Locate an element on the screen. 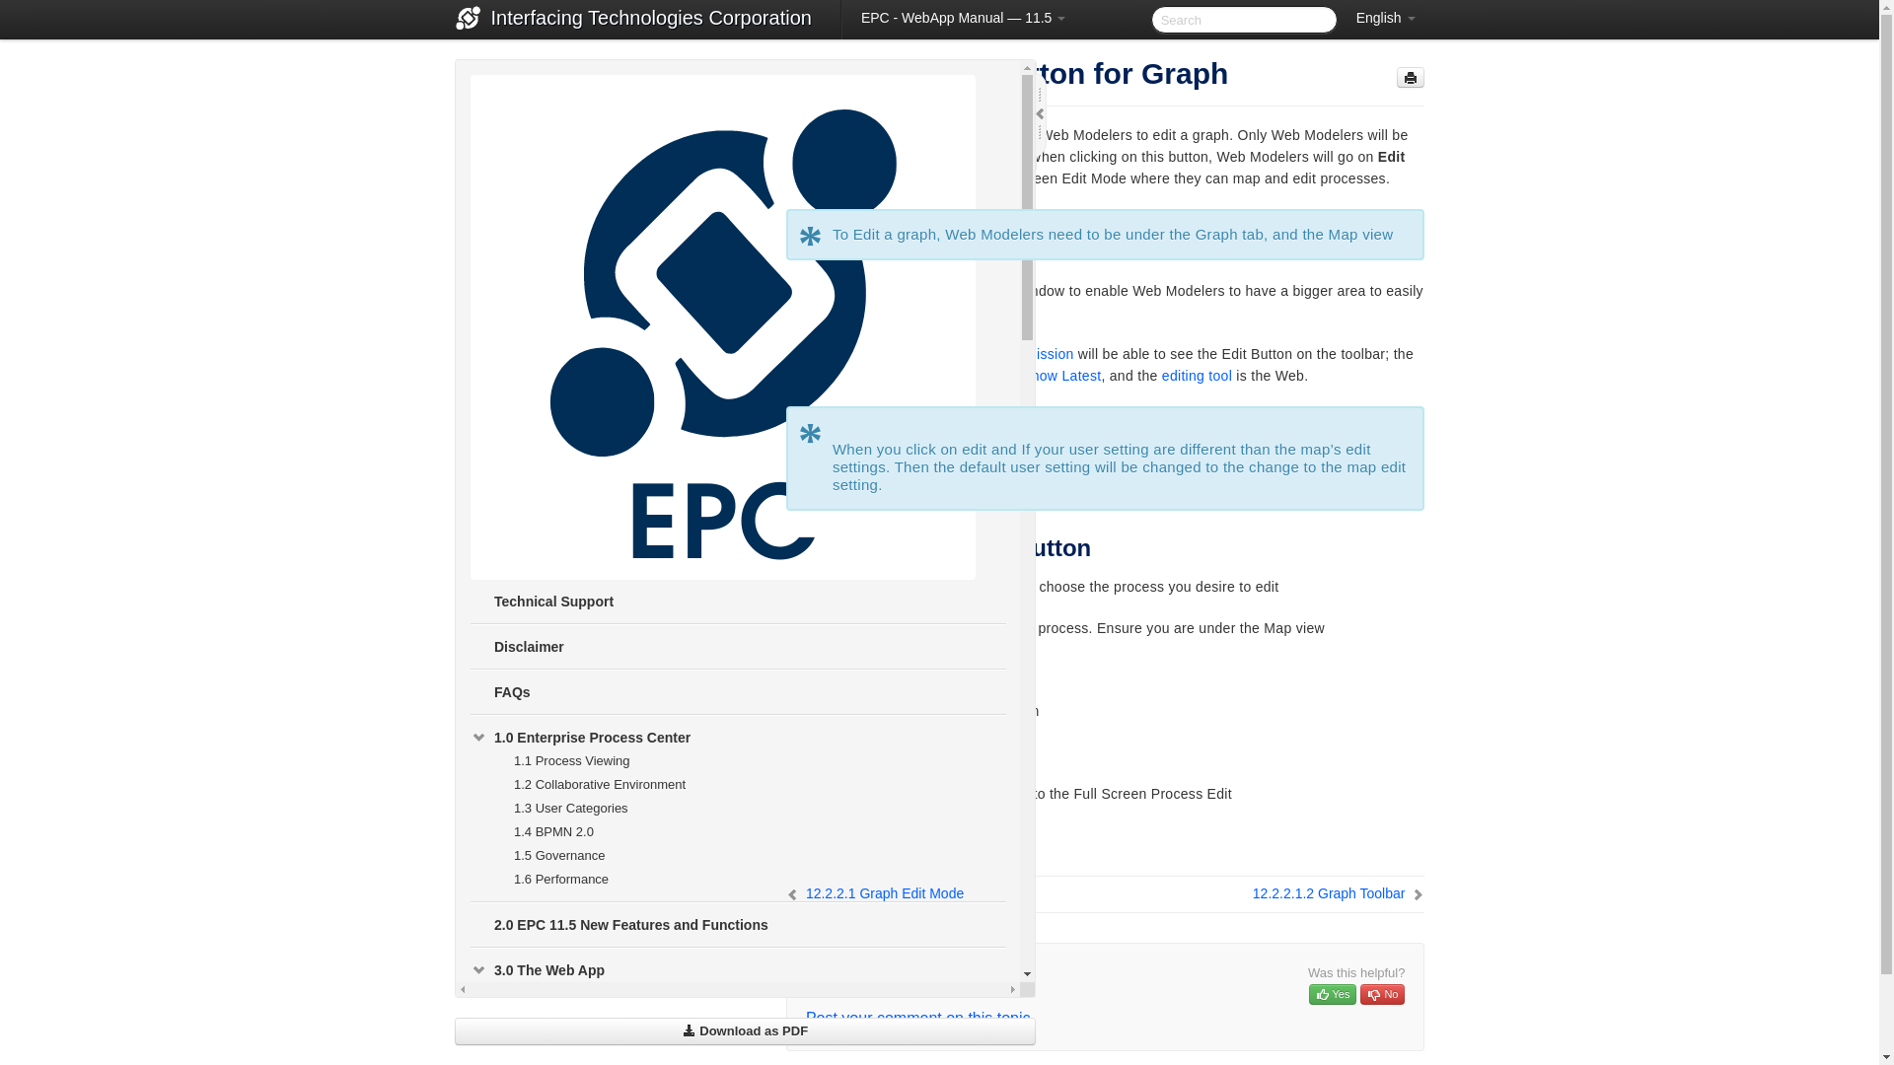 This screenshot has height=1065, width=1894. Print page is located at coordinates (1411, 77).